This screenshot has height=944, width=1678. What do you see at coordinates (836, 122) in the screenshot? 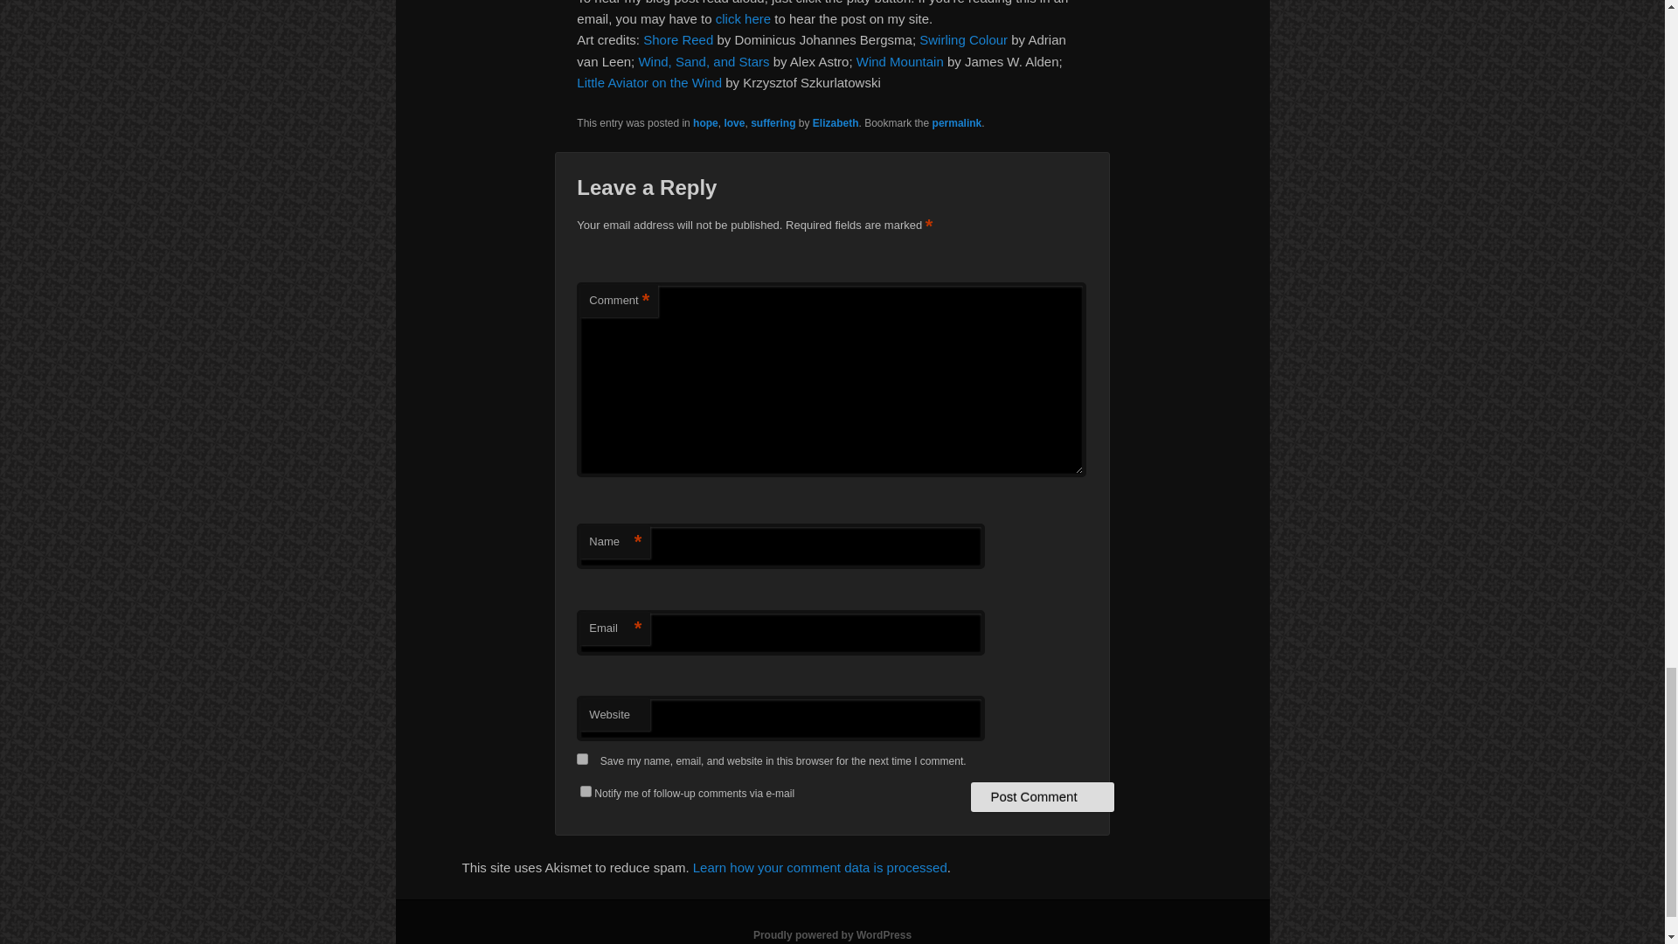
I see `Elizabeth` at bounding box center [836, 122].